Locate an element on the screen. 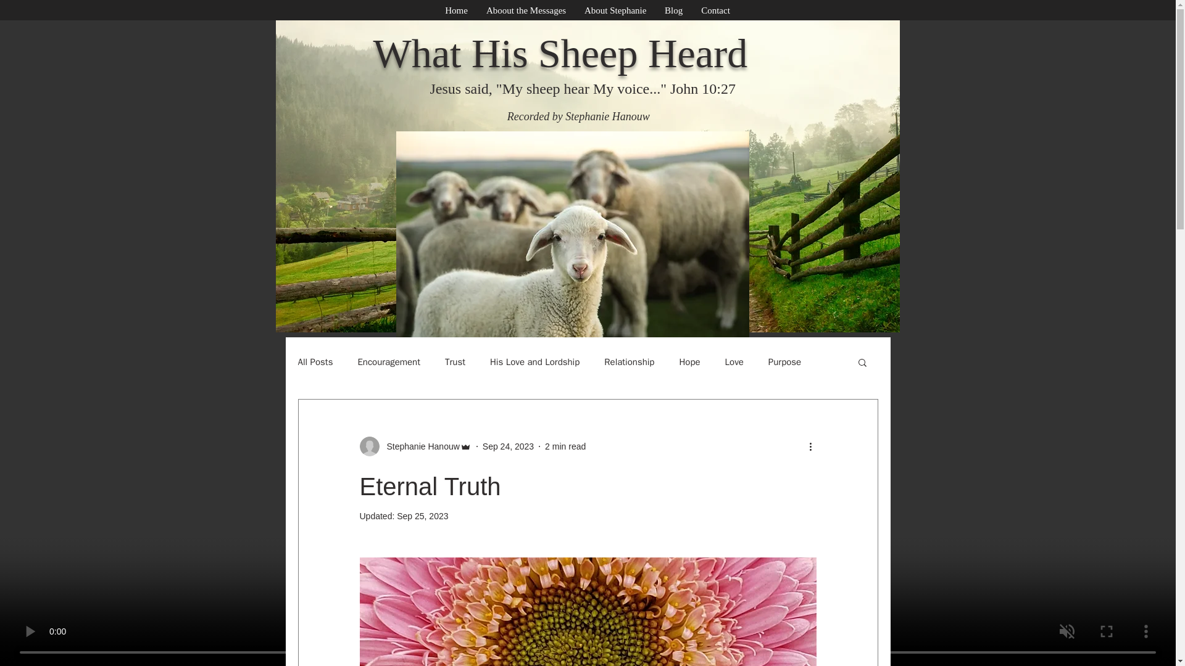 Image resolution: width=1185 pixels, height=666 pixels. Home is located at coordinates (457, 11).